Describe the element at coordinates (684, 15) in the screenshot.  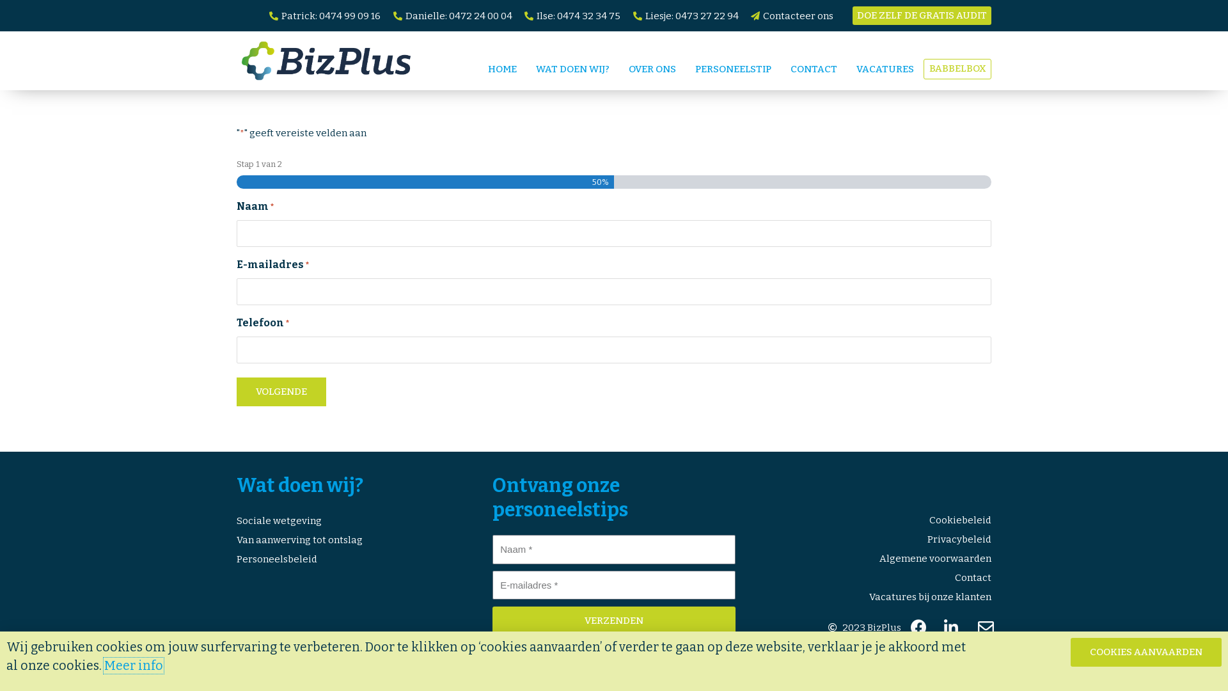
I see `Liesje: 0473 27 22 94` at that location.